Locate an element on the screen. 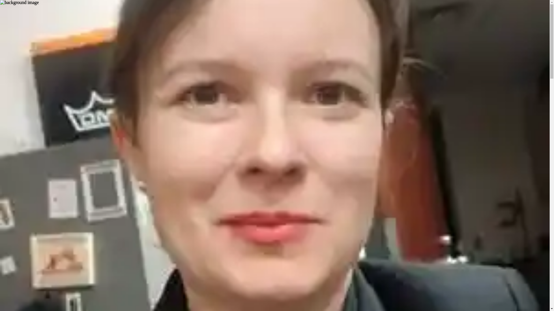  White Papers is located at coordinates (83, 2).